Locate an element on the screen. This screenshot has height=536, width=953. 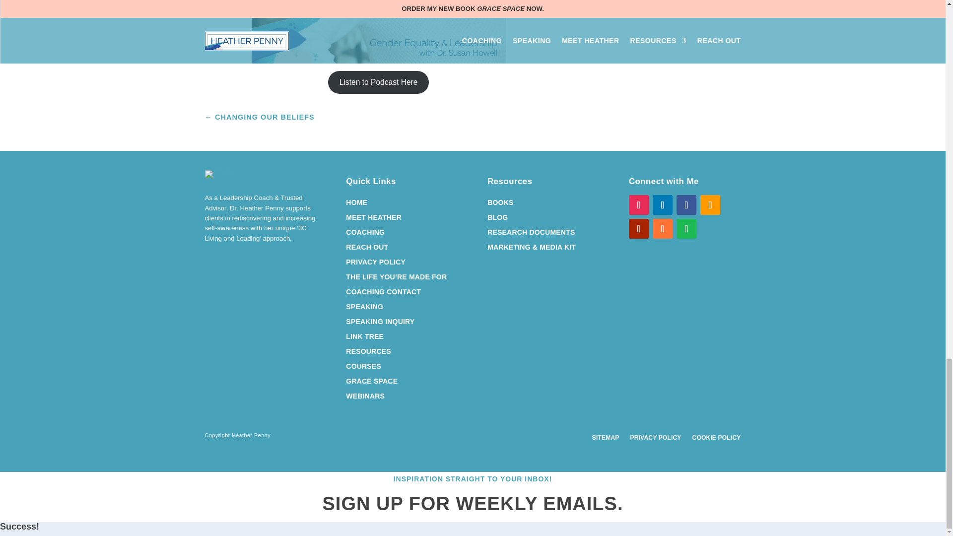
COACHING is located at coordinates (365, 234).